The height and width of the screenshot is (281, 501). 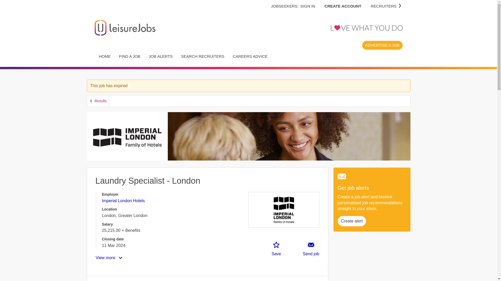 I want to click on Company, so click(x=153, y=278).